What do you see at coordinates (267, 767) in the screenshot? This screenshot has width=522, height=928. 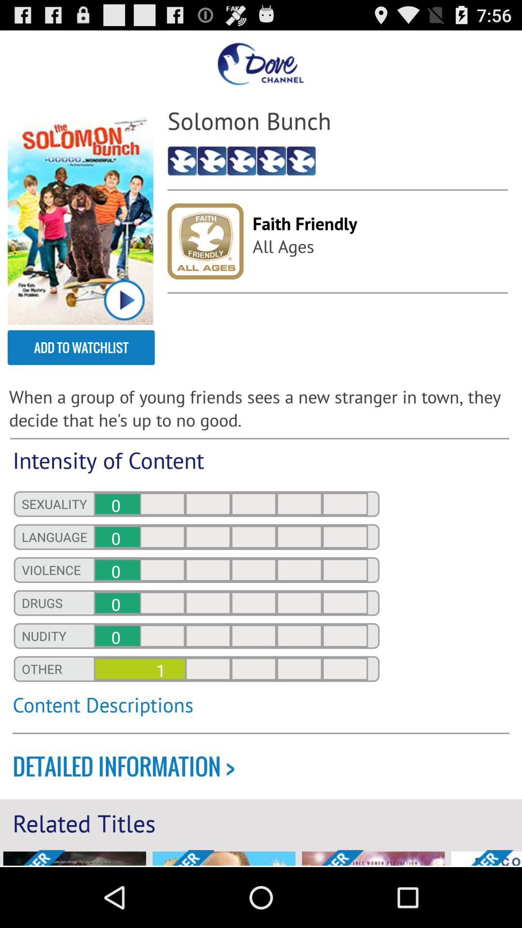 I see `launch the icon above related titles` at bounding box center [267, 767].